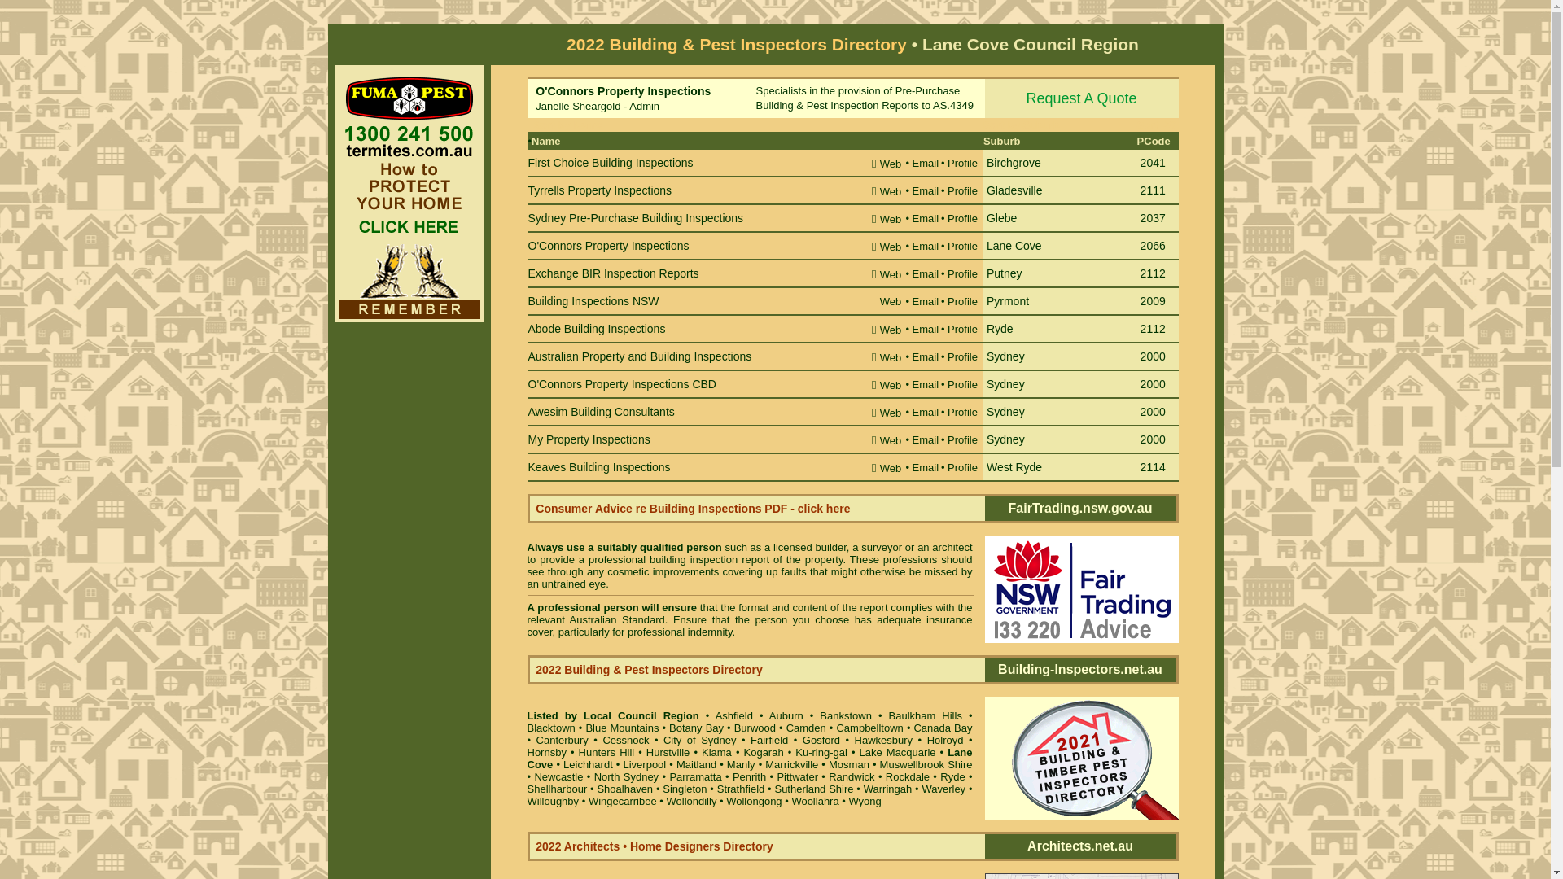 This screenshot has width=1563, height=879. I want to click on Sydney, so click(1006, 356).